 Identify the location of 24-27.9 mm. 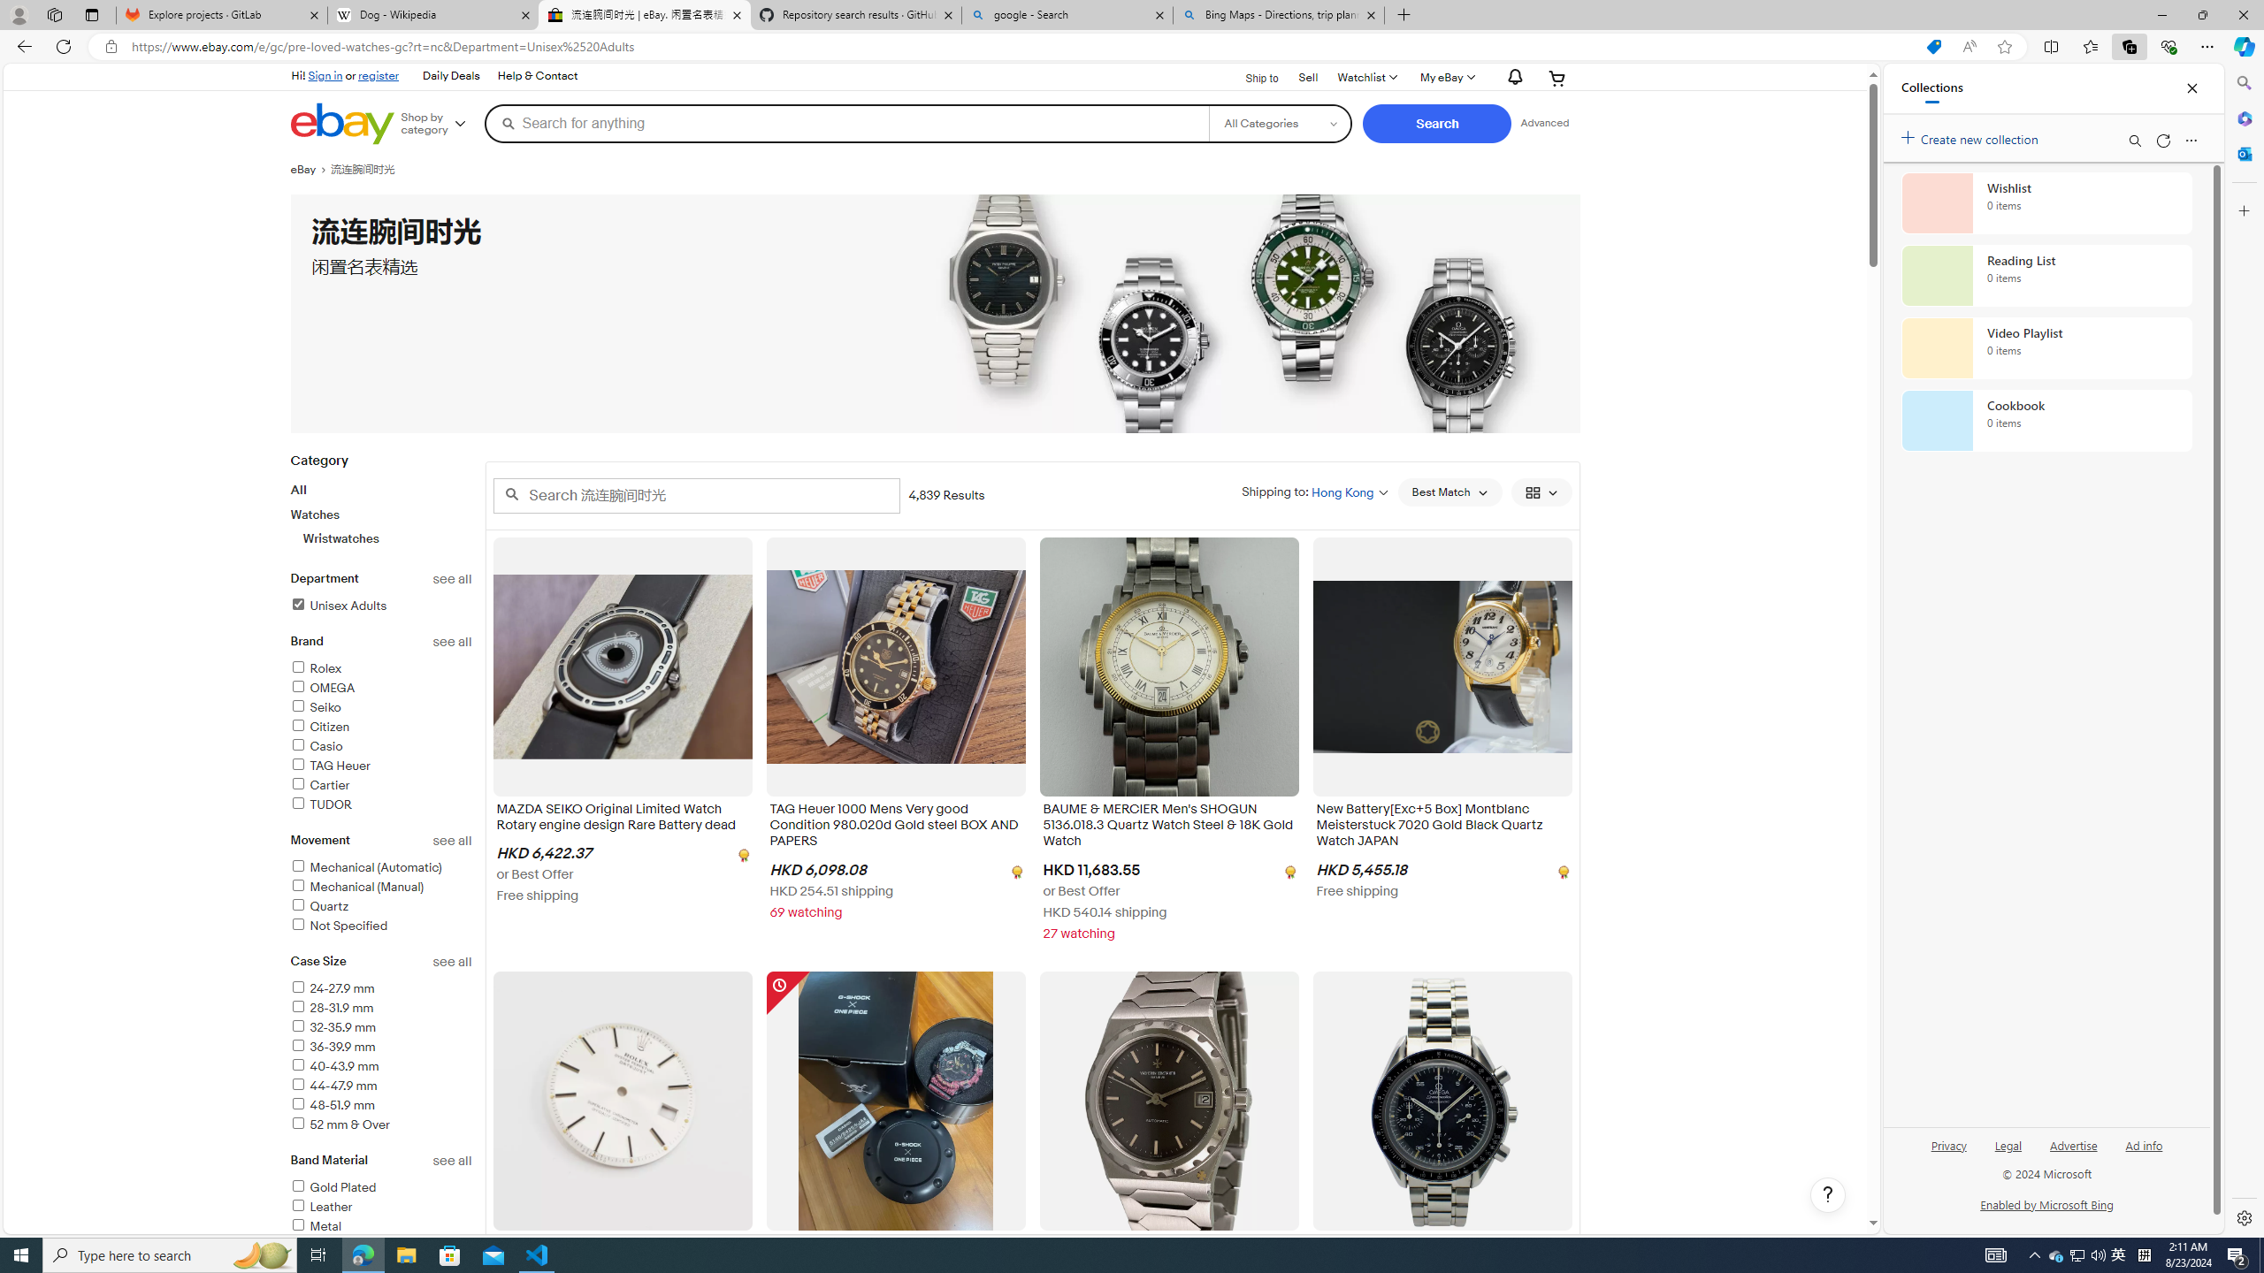
(333, 988).